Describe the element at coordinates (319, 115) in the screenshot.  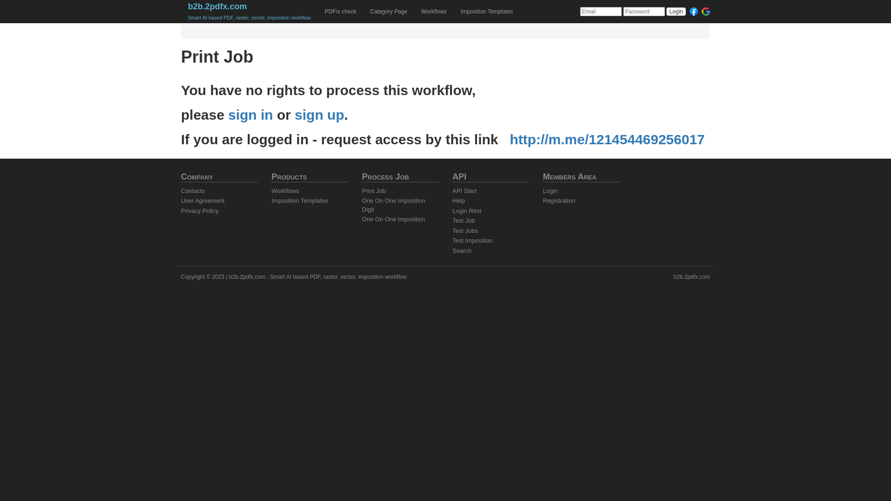
I see `sign up` at that location.